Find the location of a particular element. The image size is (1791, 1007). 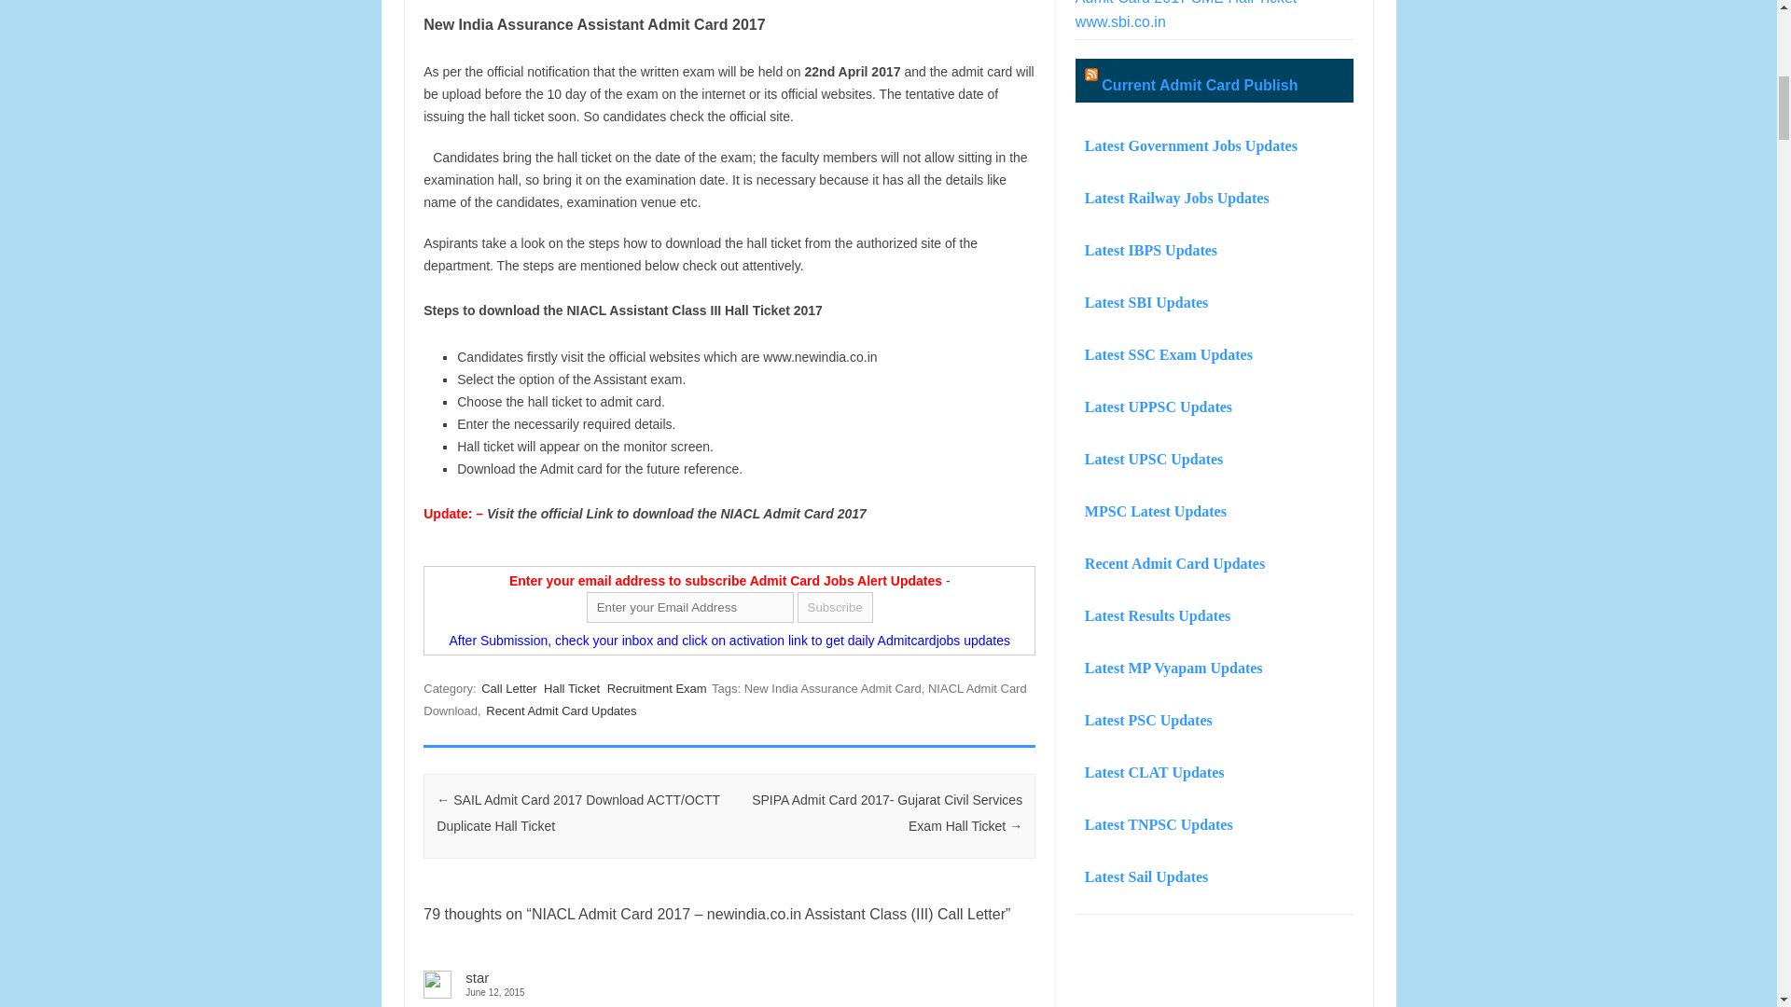

Recent Admit Card Updates is located at coordinates (560, 710).